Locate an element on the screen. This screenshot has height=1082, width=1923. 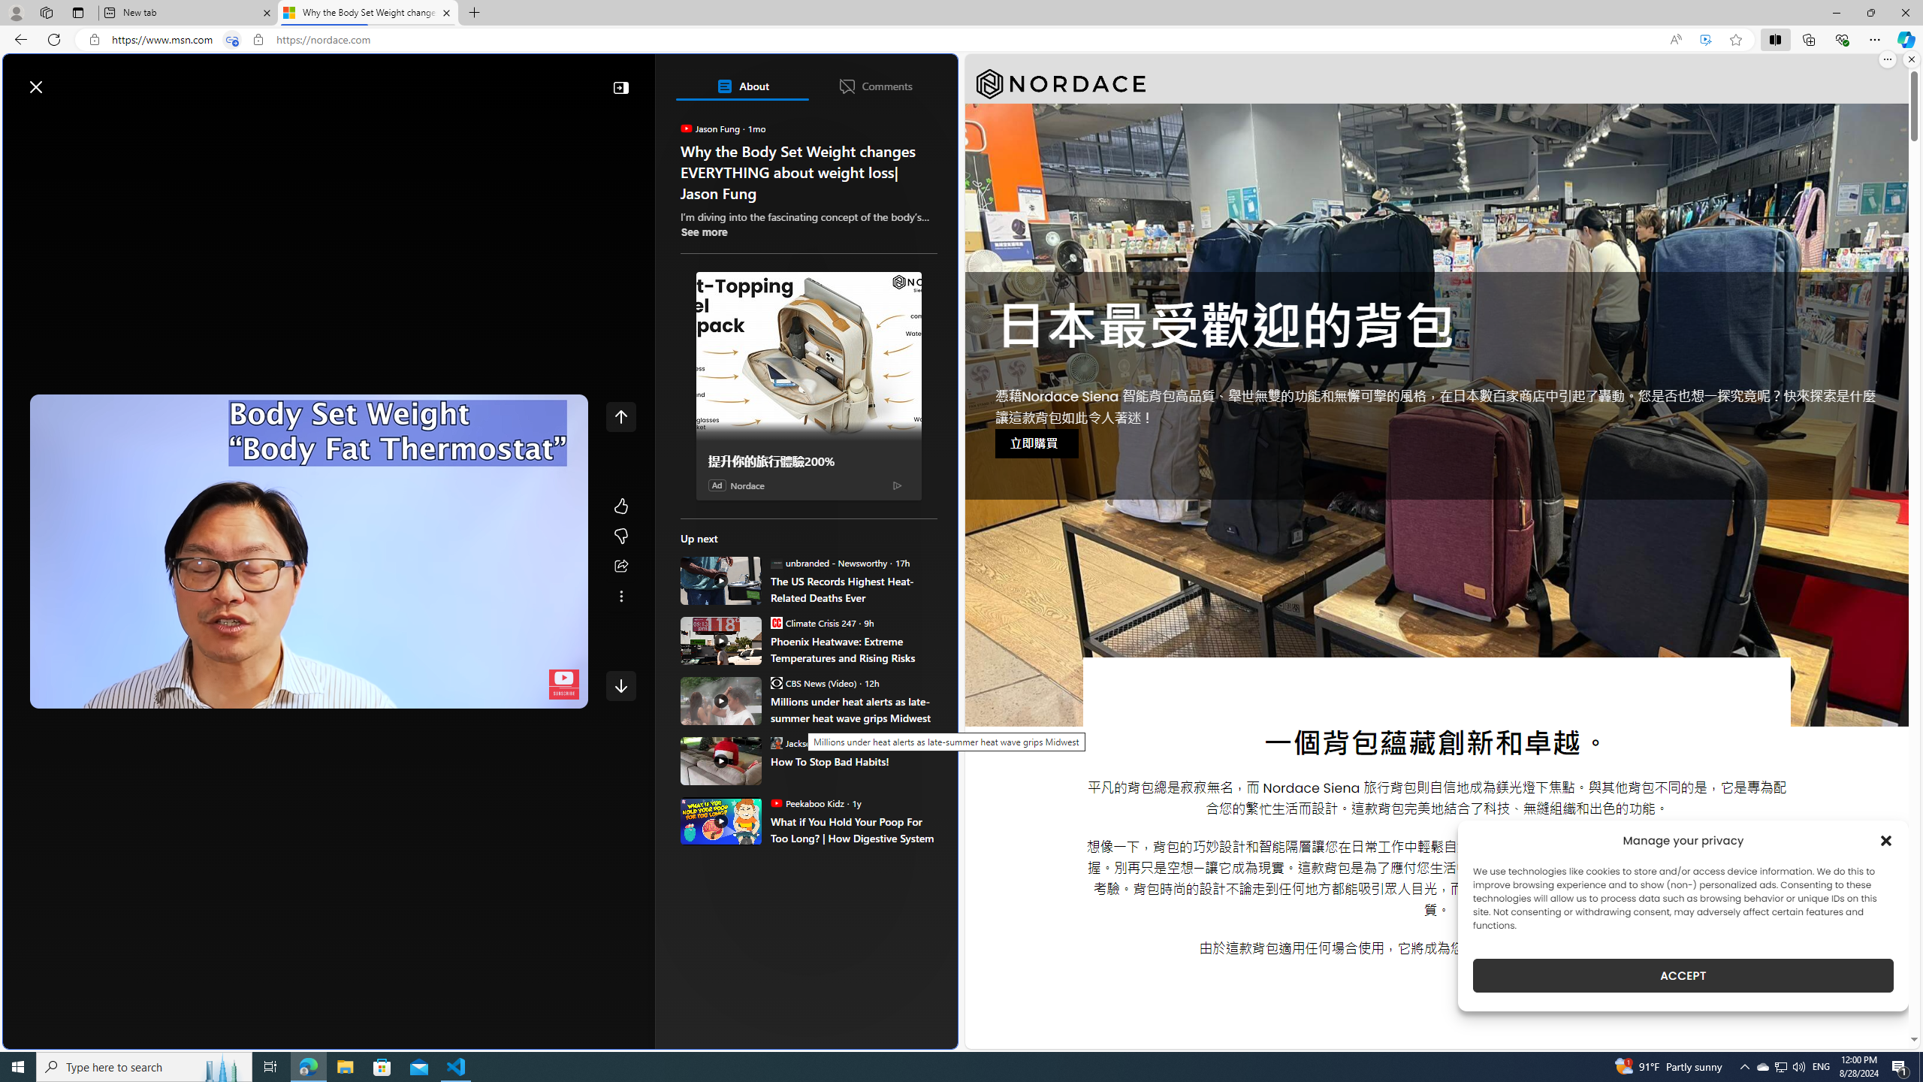
Subtitles/closed captions unavailable is located at coordinates (454, 694).